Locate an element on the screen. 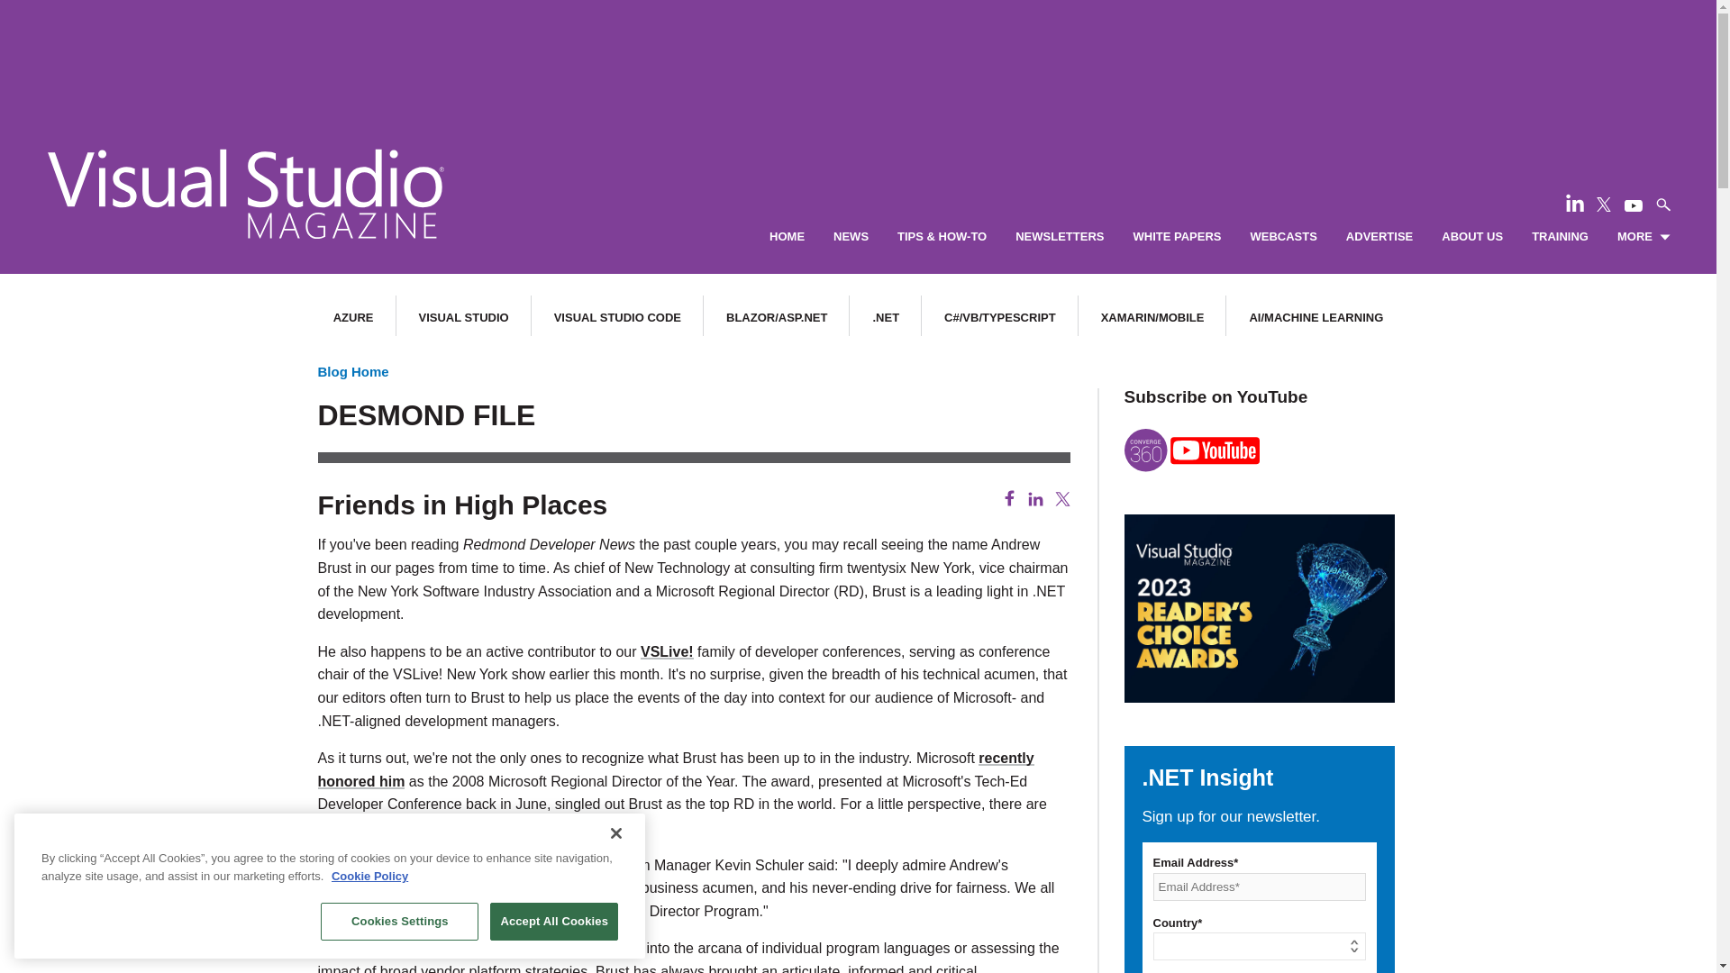 This screenshot has width=1730, height=973. ADVERTISE is located at coordinates (1379, 237).